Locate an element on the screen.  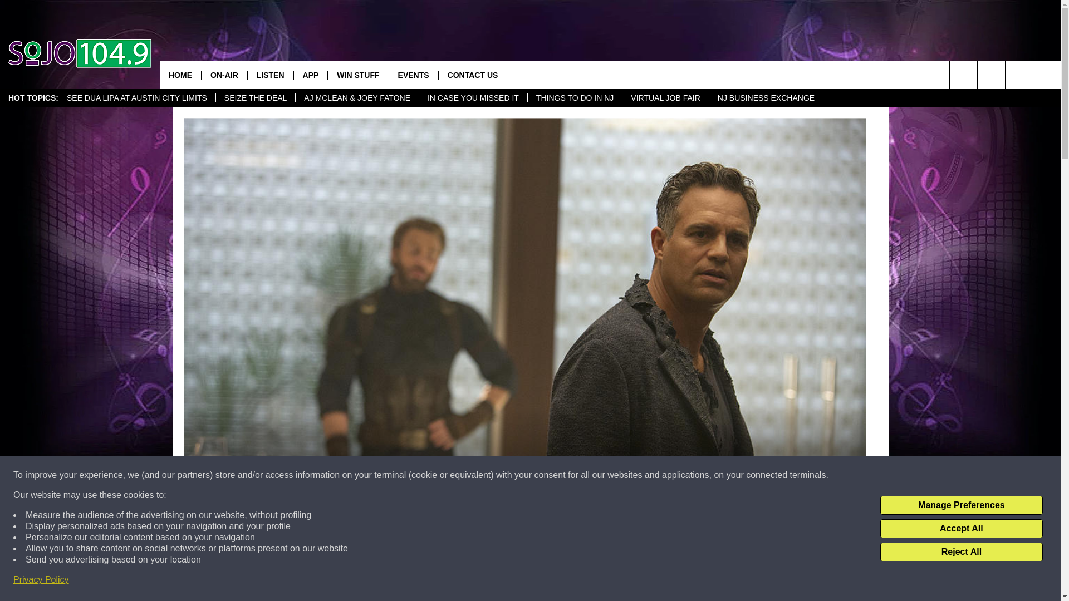
Manage Preferences is located at coordinates (961, 505).